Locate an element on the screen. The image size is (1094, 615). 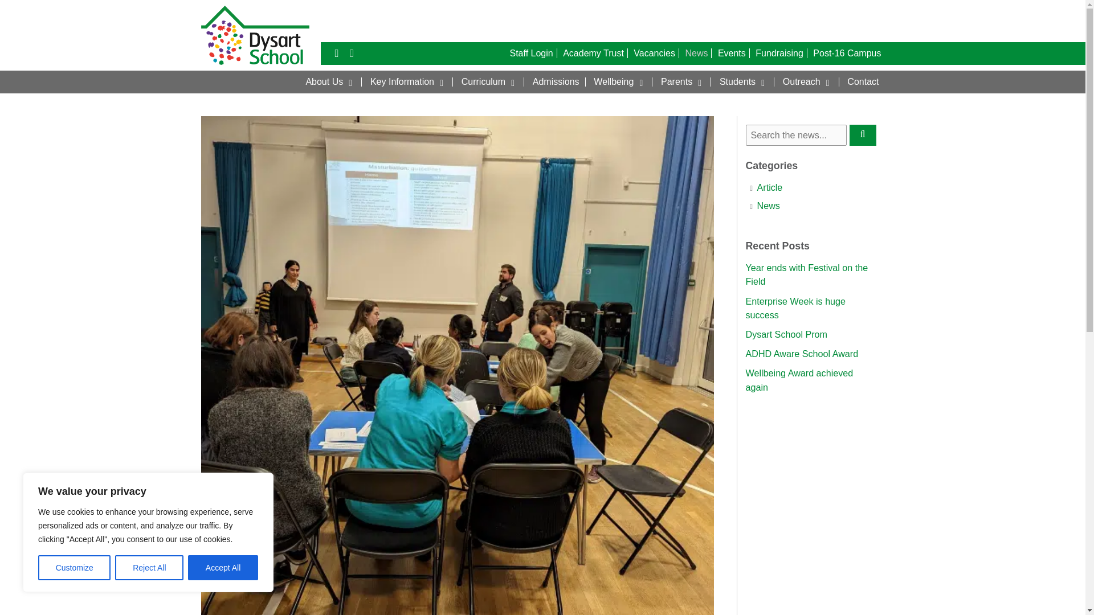
News is located at coordinates (696, 53).